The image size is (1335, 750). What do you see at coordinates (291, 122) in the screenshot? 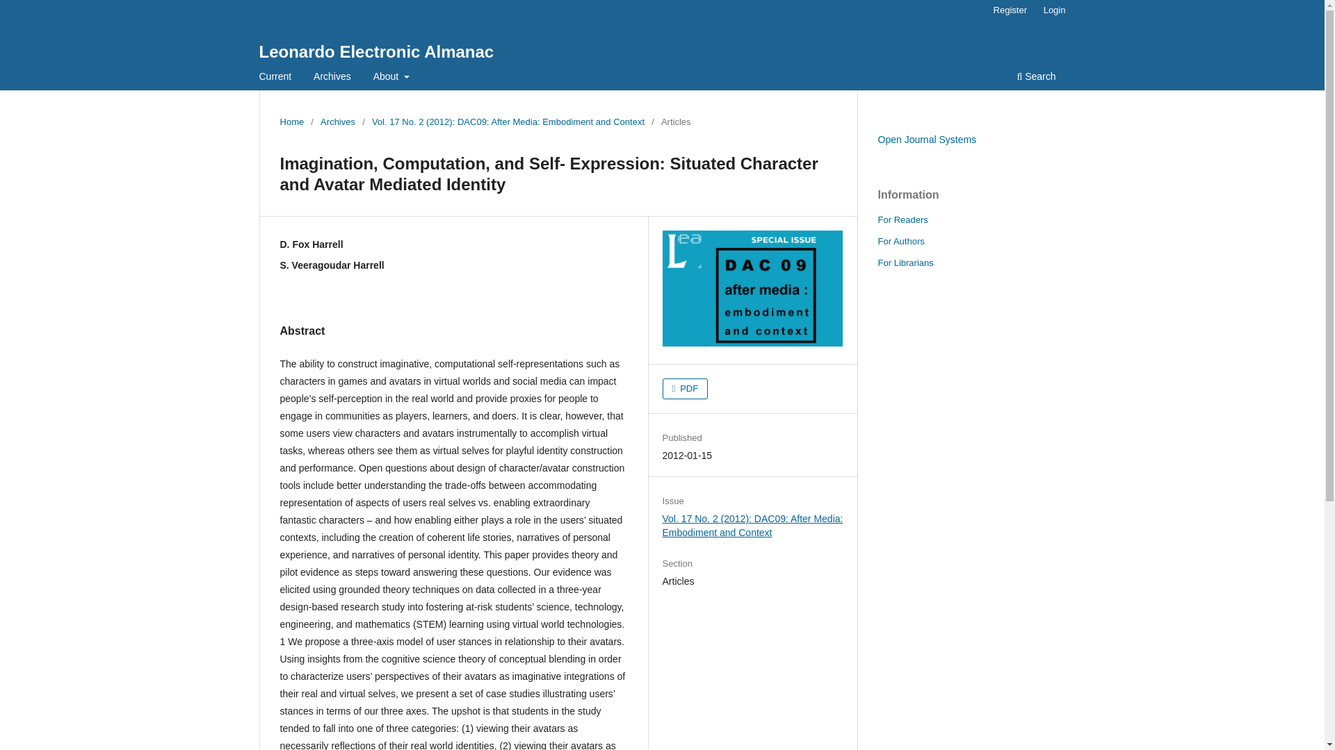
I see `Home` at bounding box center [291, 122].